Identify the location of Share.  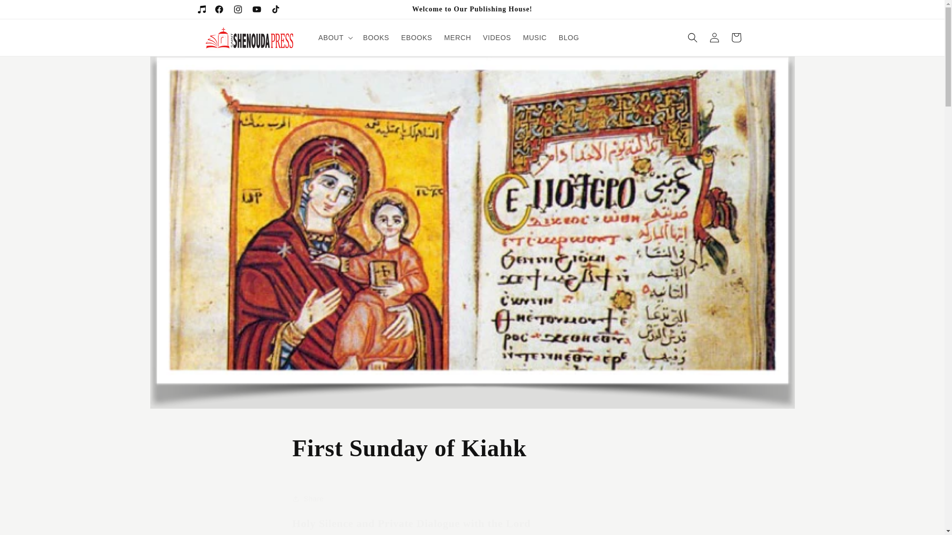
(472, 498).